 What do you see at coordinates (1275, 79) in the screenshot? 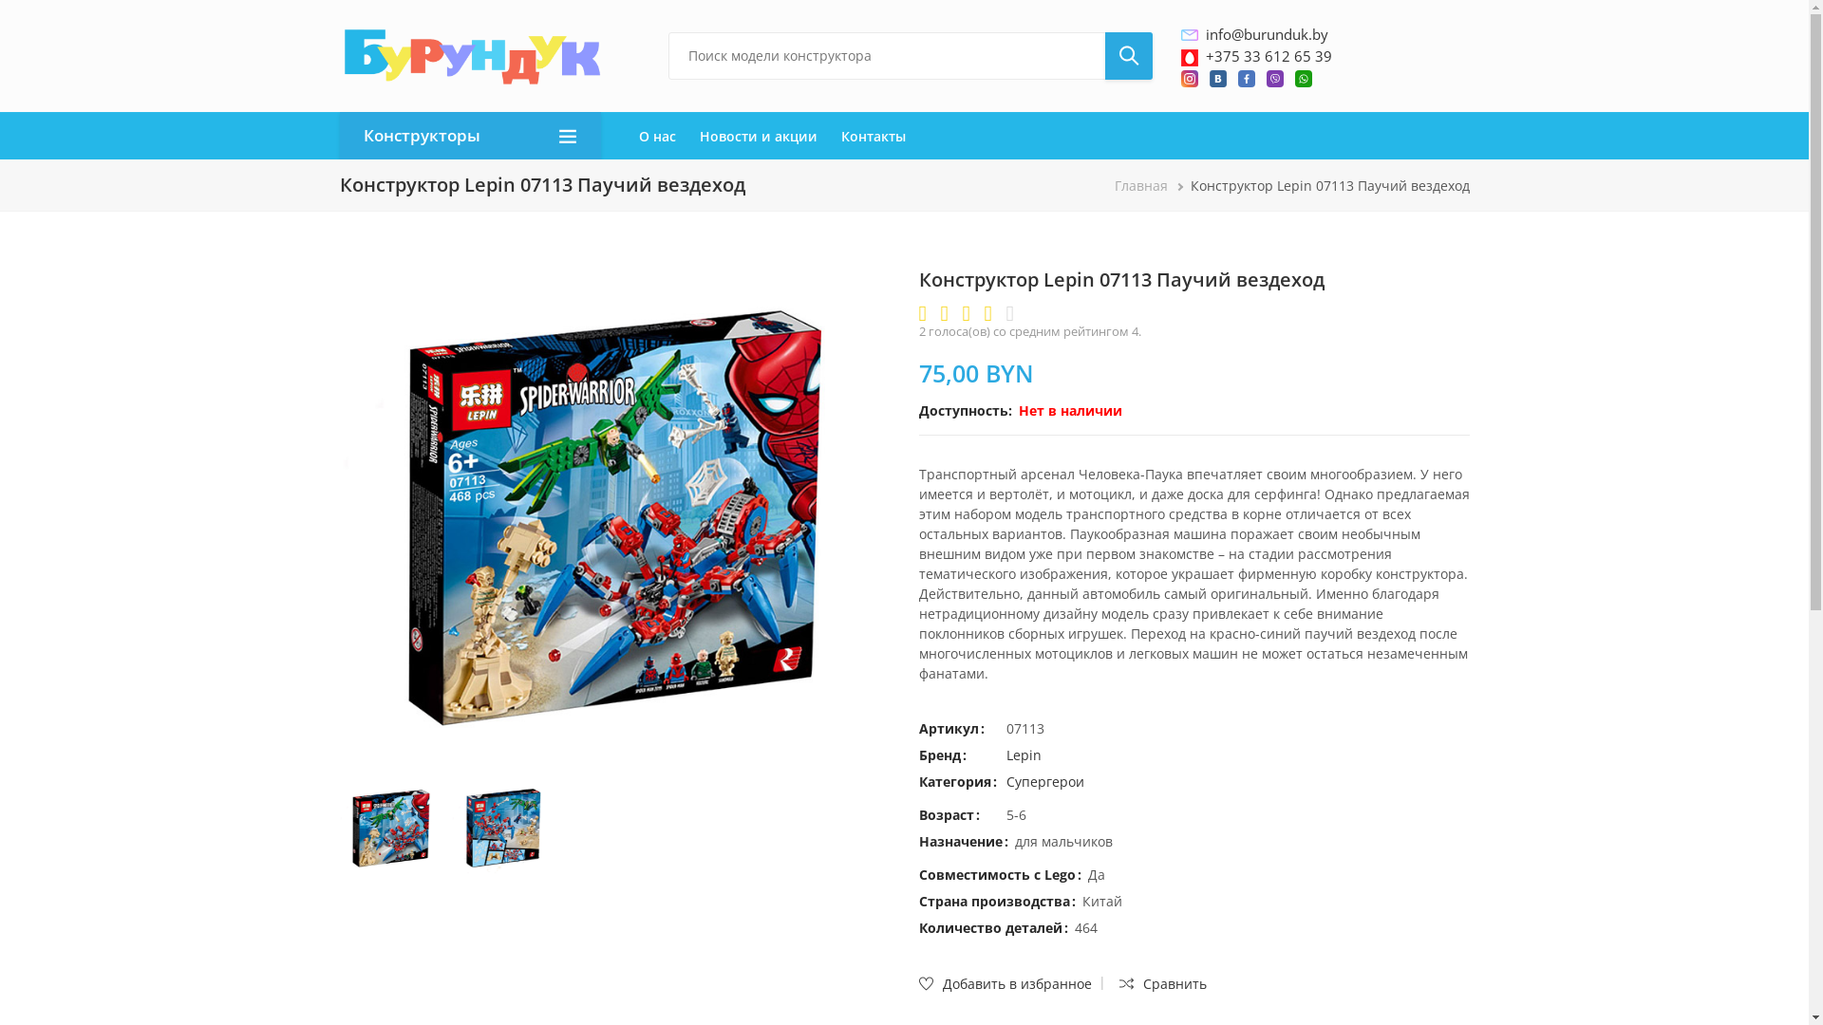
I see `viber` at bounding box center [1275, 79].